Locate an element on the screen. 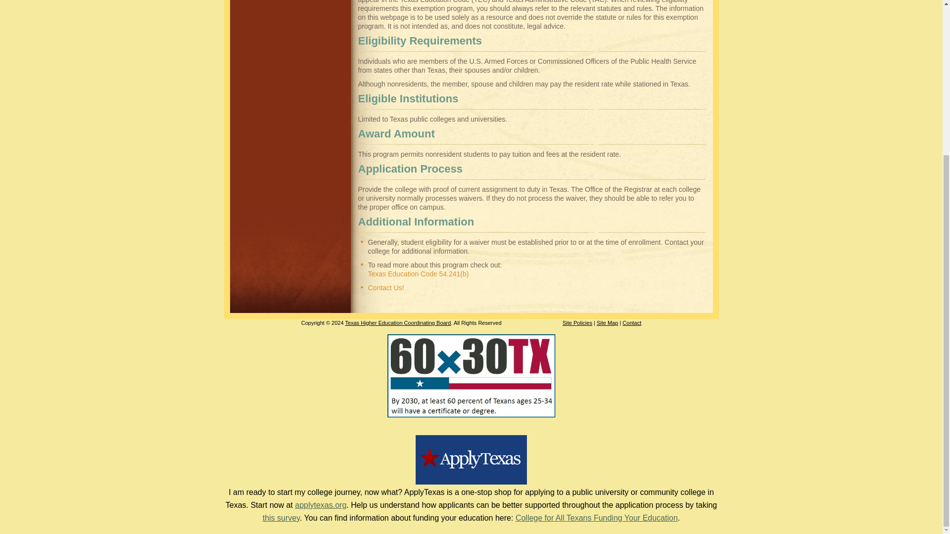  60x30 is located at coordinates (471, 414).